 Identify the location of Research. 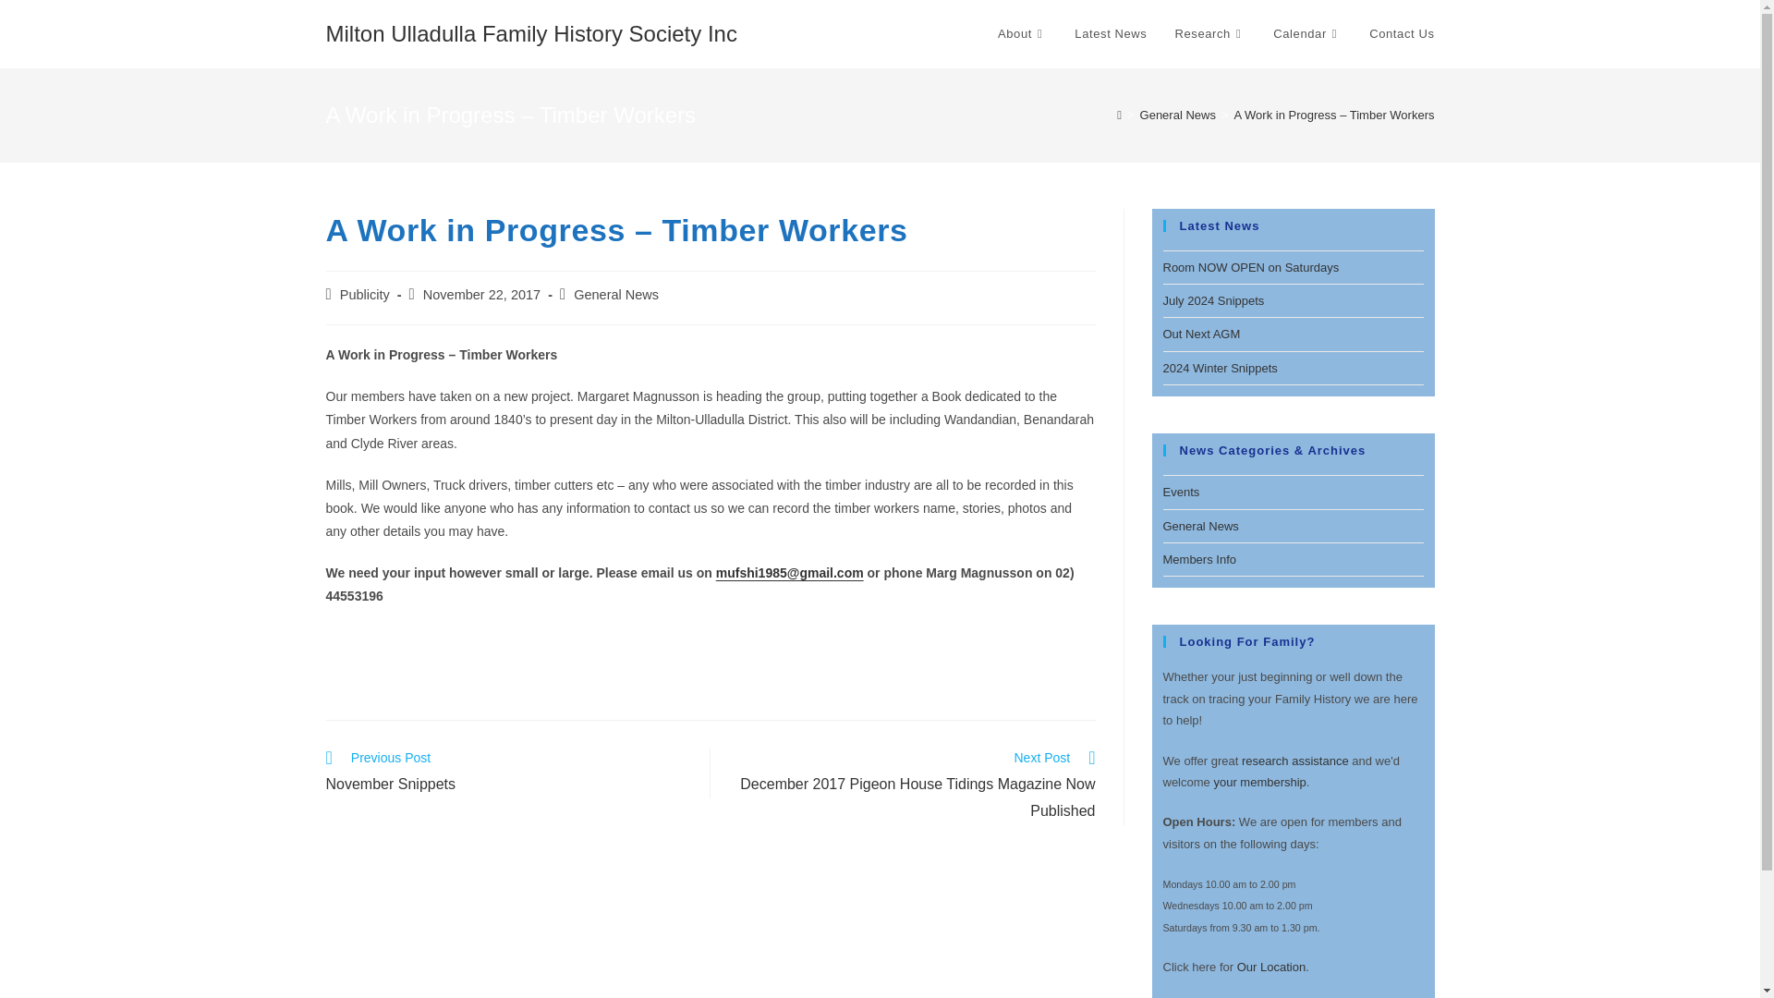
(1209, 34).